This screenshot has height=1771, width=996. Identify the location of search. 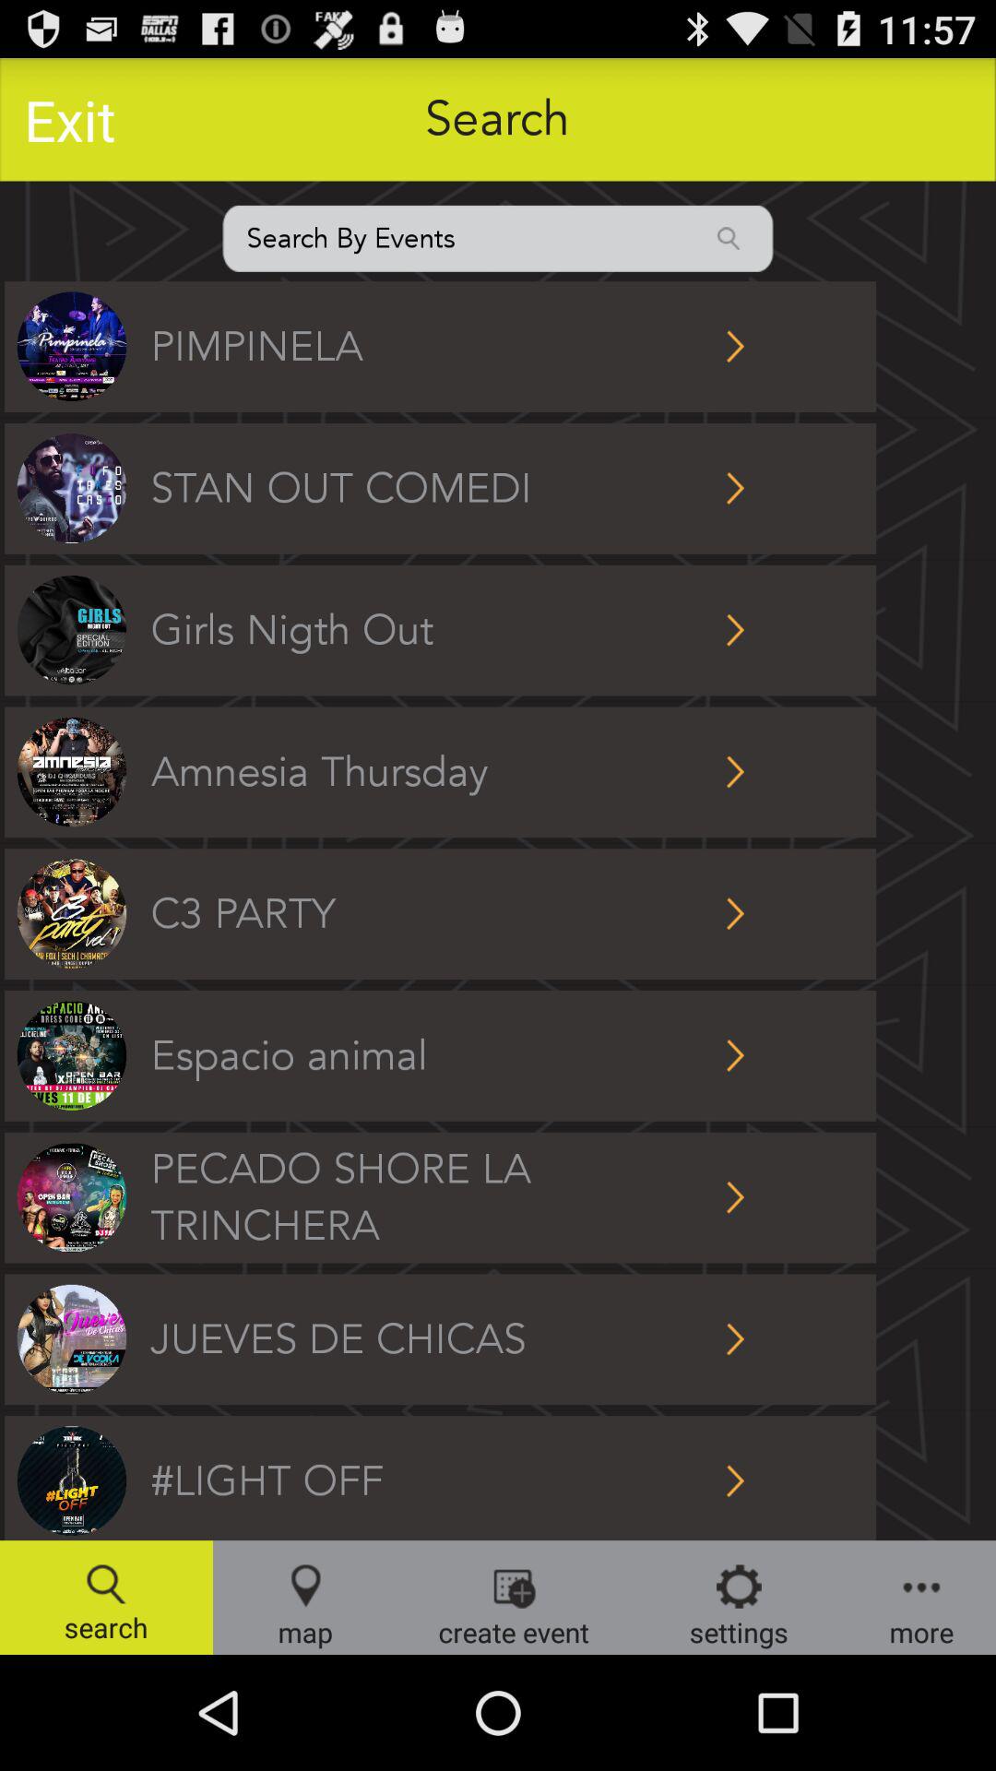
(498, 238).